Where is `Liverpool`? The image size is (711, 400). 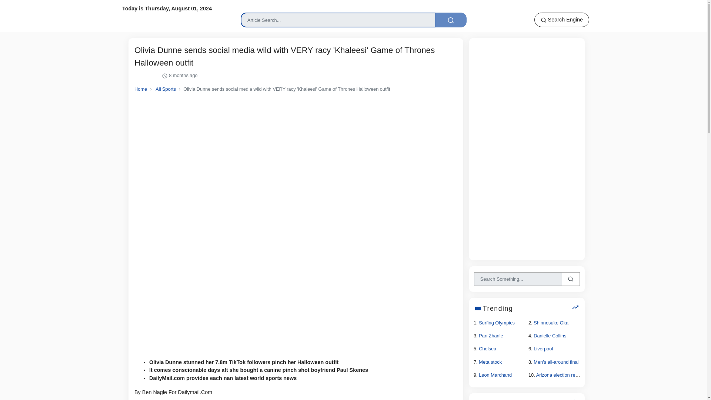 Liverpool is located at coordinates (543, 349).